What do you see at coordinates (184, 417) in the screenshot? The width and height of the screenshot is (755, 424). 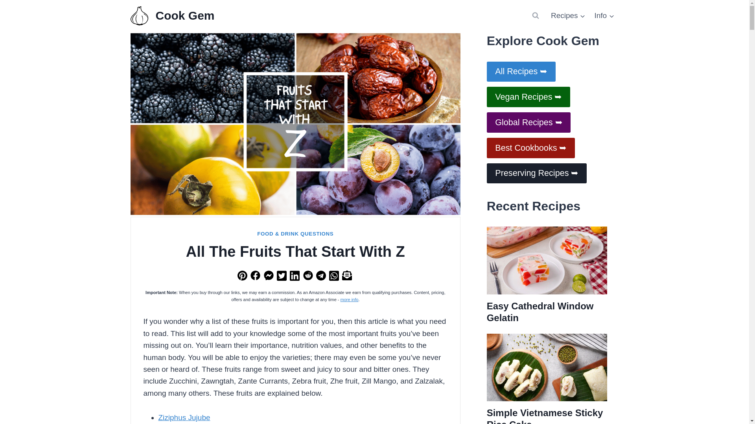 I see `Ziziphus Jujube` at bounding box center [184, 417].